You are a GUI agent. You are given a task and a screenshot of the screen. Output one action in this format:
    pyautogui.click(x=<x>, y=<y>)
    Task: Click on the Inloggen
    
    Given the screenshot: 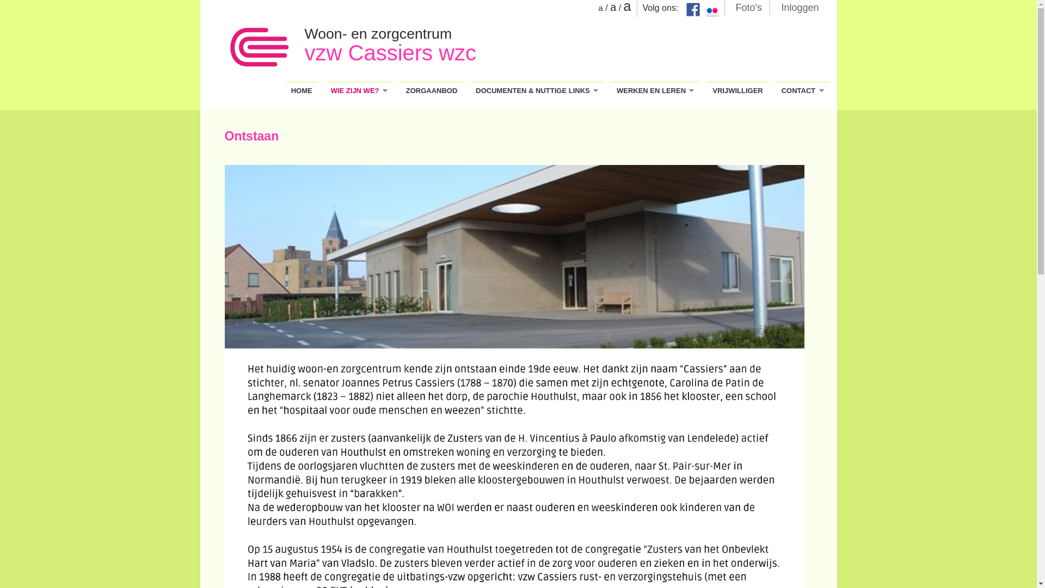 What is the action you would take?
    pyautogui.click(x=800, y=7)
    